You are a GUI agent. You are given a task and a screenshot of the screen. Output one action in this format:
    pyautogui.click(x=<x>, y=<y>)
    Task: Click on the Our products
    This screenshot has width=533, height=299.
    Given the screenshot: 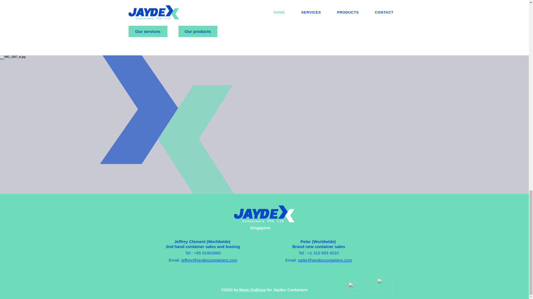 What is the action you would take?
    pyautogui.click(x=197, y=31)
    